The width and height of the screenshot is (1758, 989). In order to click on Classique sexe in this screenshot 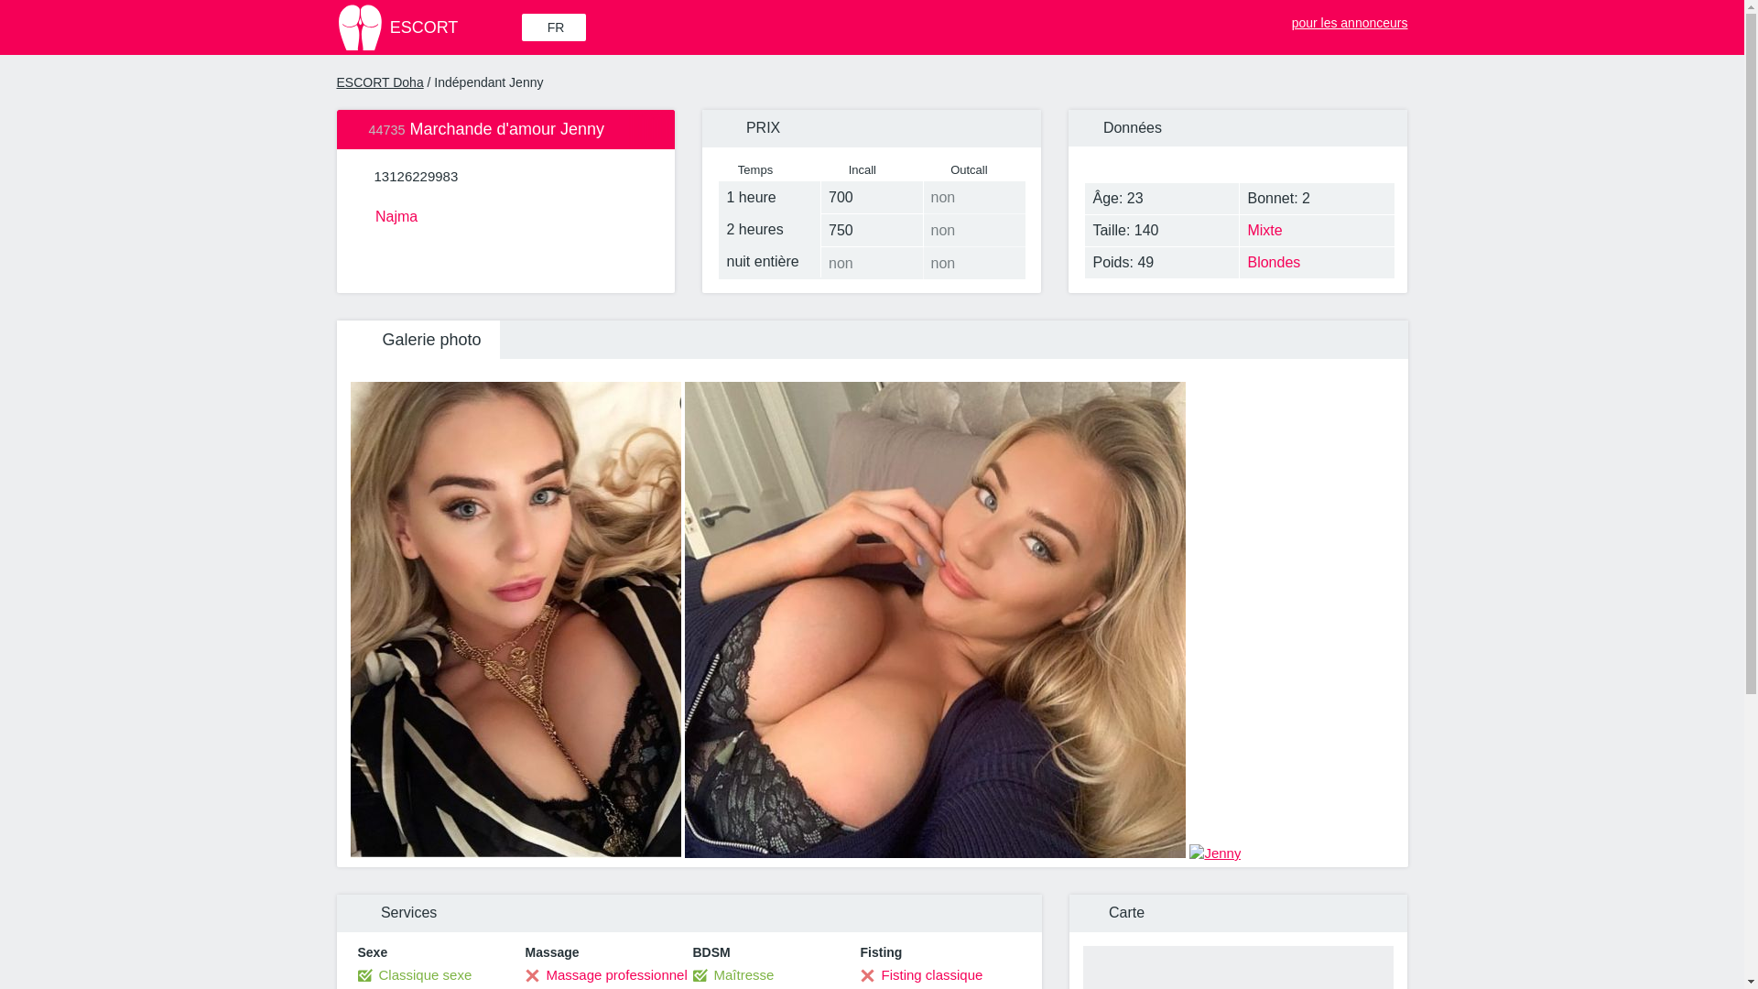, I will do `click(414, 974)`.